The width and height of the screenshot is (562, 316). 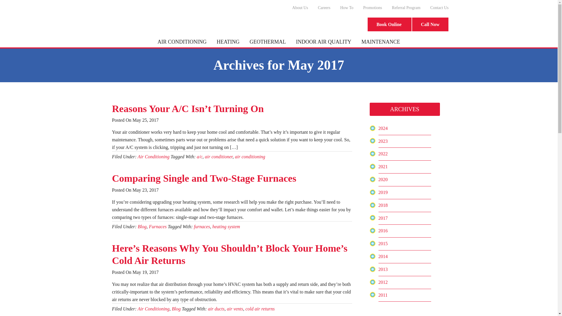 I want to click on MAINTENANCE, so click(x=381, y=42).